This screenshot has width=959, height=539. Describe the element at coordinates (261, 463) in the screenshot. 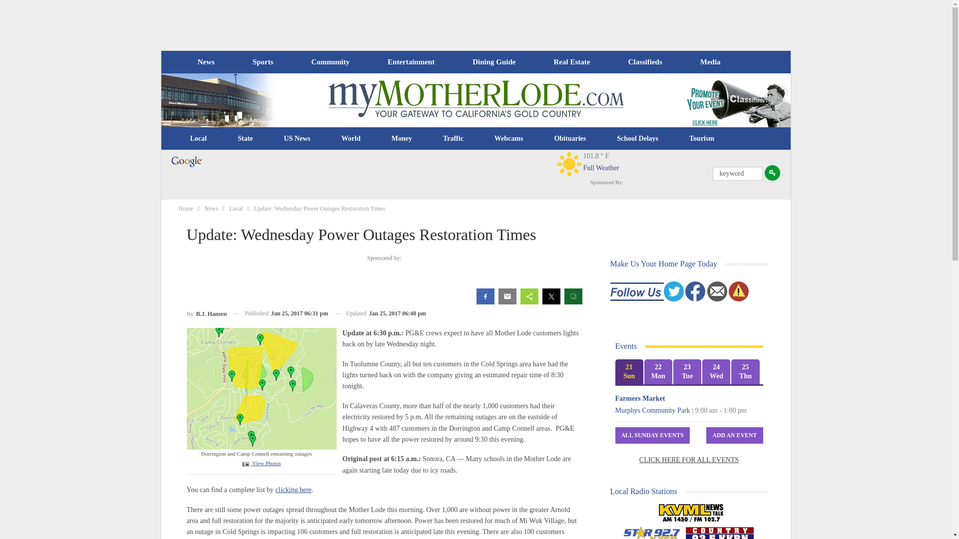

I see `Update: Wednesday Power Outages Restoration Times` at that location.